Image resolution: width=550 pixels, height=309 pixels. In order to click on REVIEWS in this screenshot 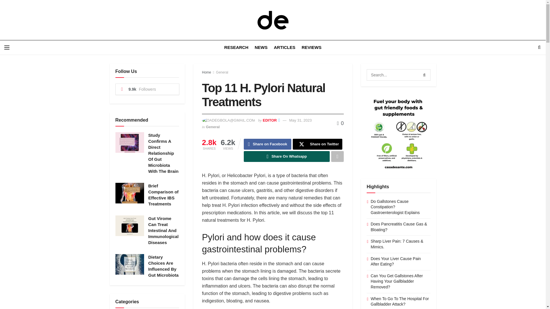, I will do `click(311, 47)`.